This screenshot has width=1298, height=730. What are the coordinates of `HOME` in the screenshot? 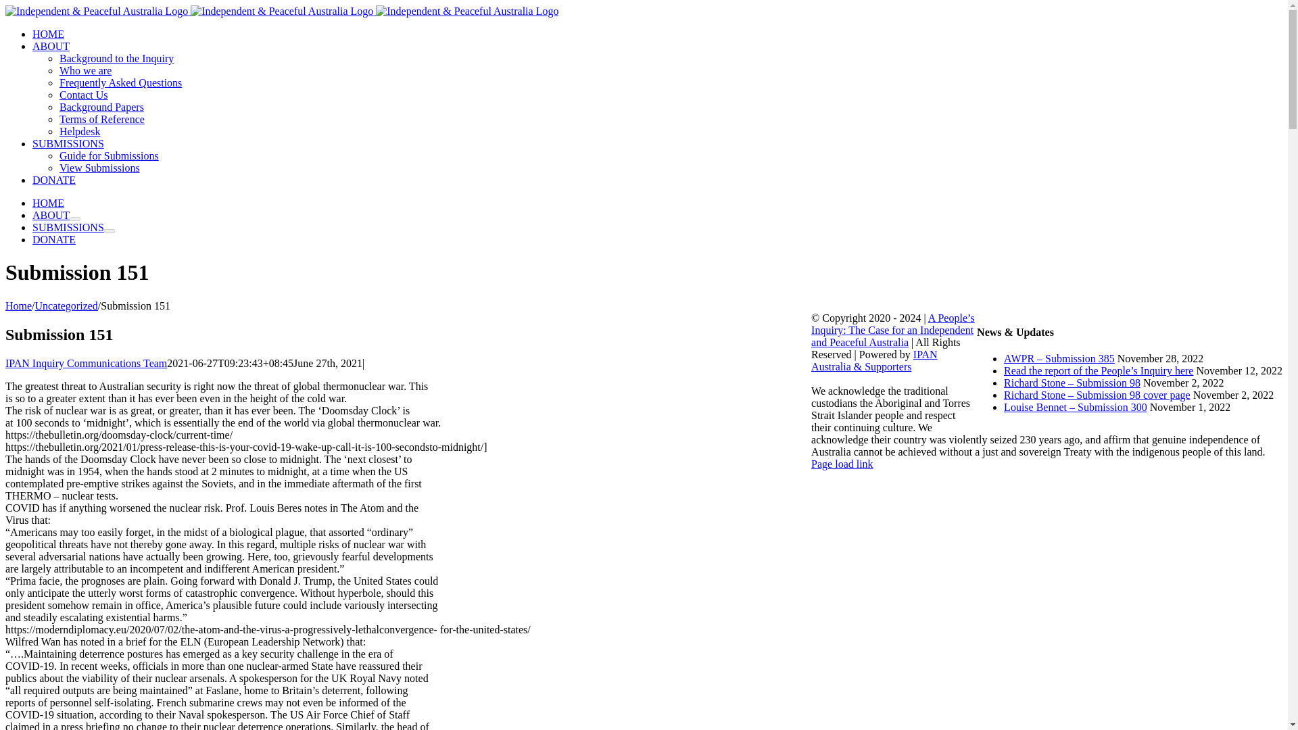 It's located at (48, 203).